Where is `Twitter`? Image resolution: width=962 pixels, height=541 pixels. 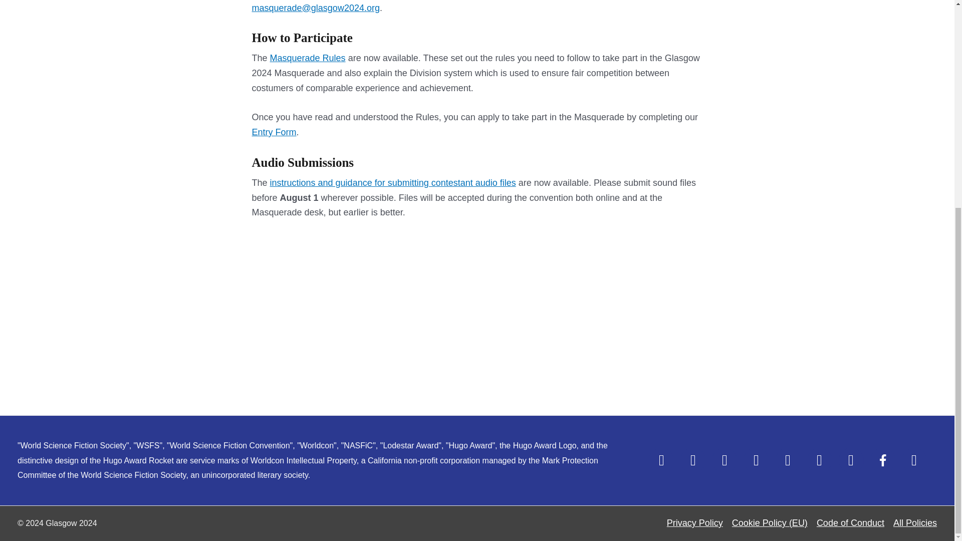
Twitter is located at coordinates (692, 460).